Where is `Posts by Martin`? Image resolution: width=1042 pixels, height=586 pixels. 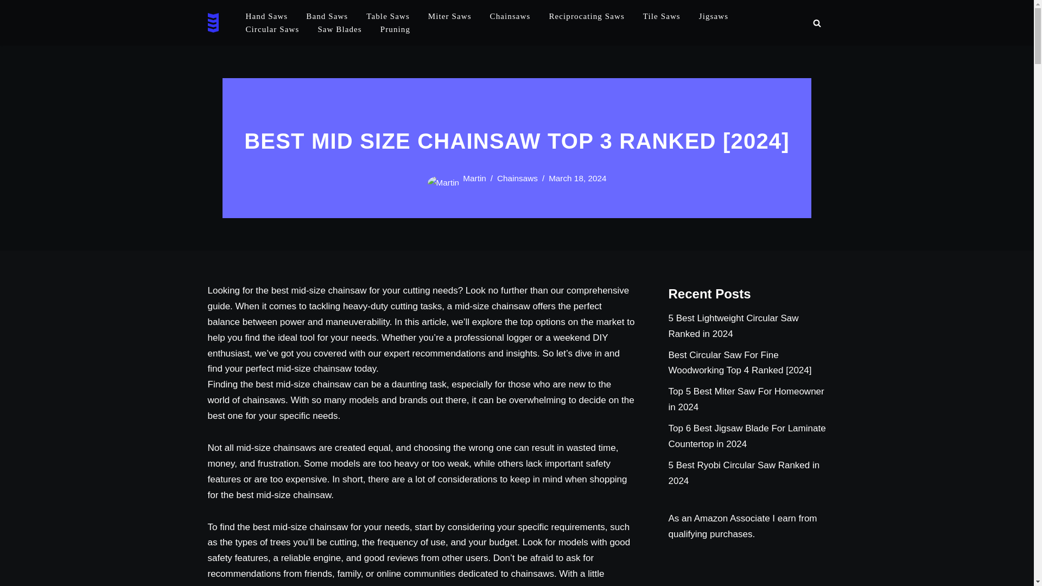
Posts by Martin is located at coordinates (474, 178).